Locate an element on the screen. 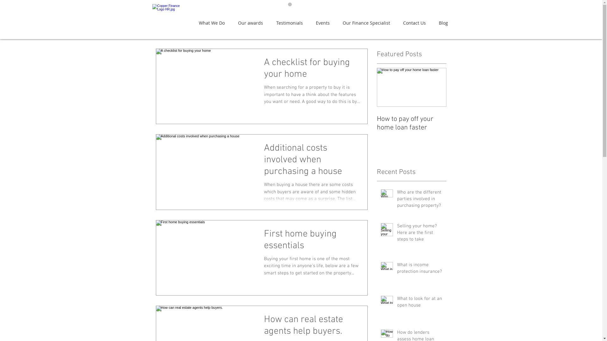  Blog is located at coordinates (445, 23).